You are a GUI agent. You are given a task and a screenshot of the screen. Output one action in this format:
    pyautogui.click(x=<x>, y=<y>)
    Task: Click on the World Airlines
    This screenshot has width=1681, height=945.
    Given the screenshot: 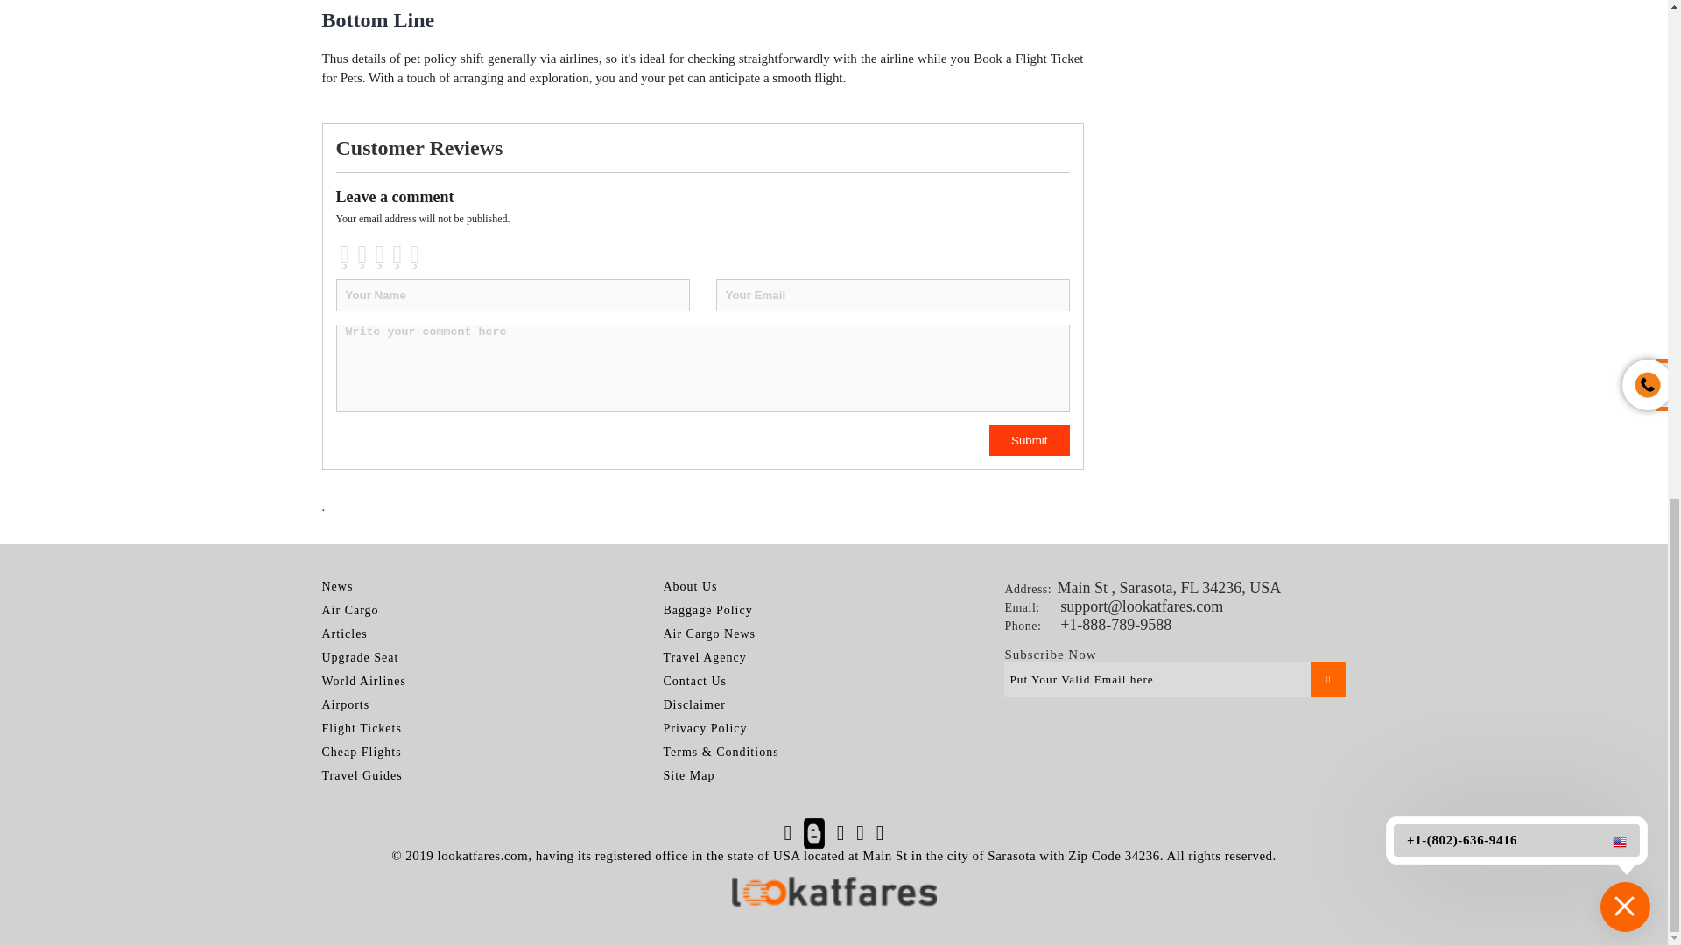 What is the action you would take?
    pyautogui.click(x=364, y=682)
    